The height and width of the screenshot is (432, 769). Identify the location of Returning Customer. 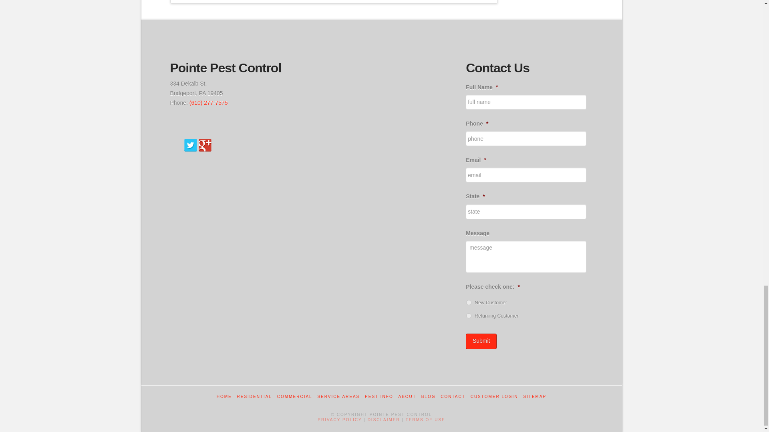
(469, 316).